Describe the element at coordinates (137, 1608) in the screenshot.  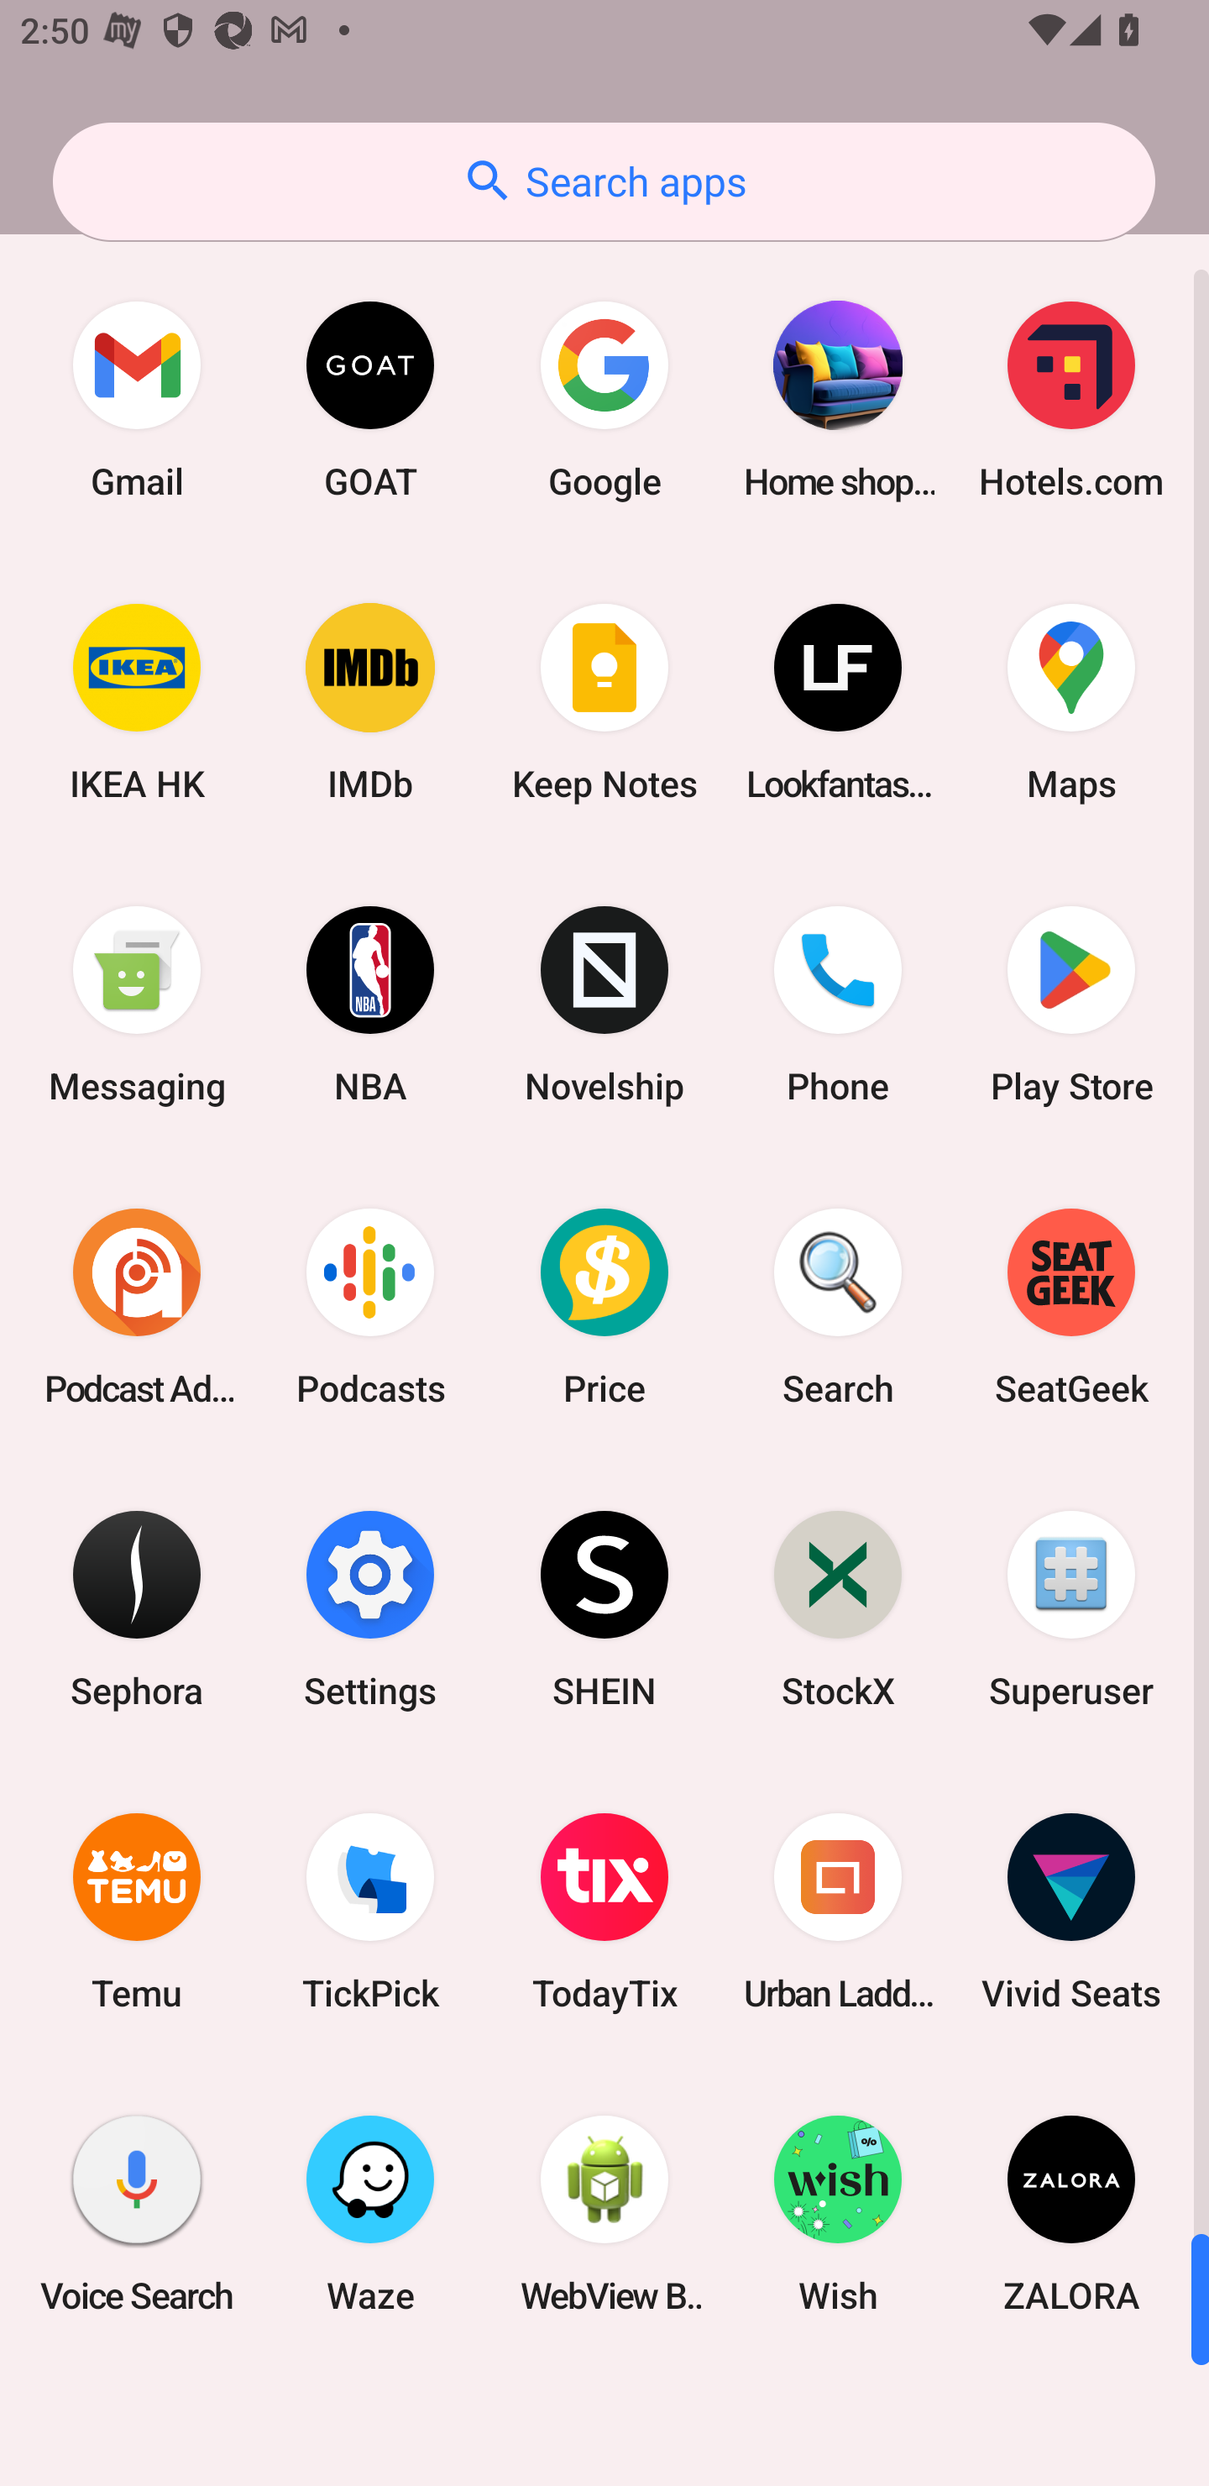
I see `Sephora` at that location.